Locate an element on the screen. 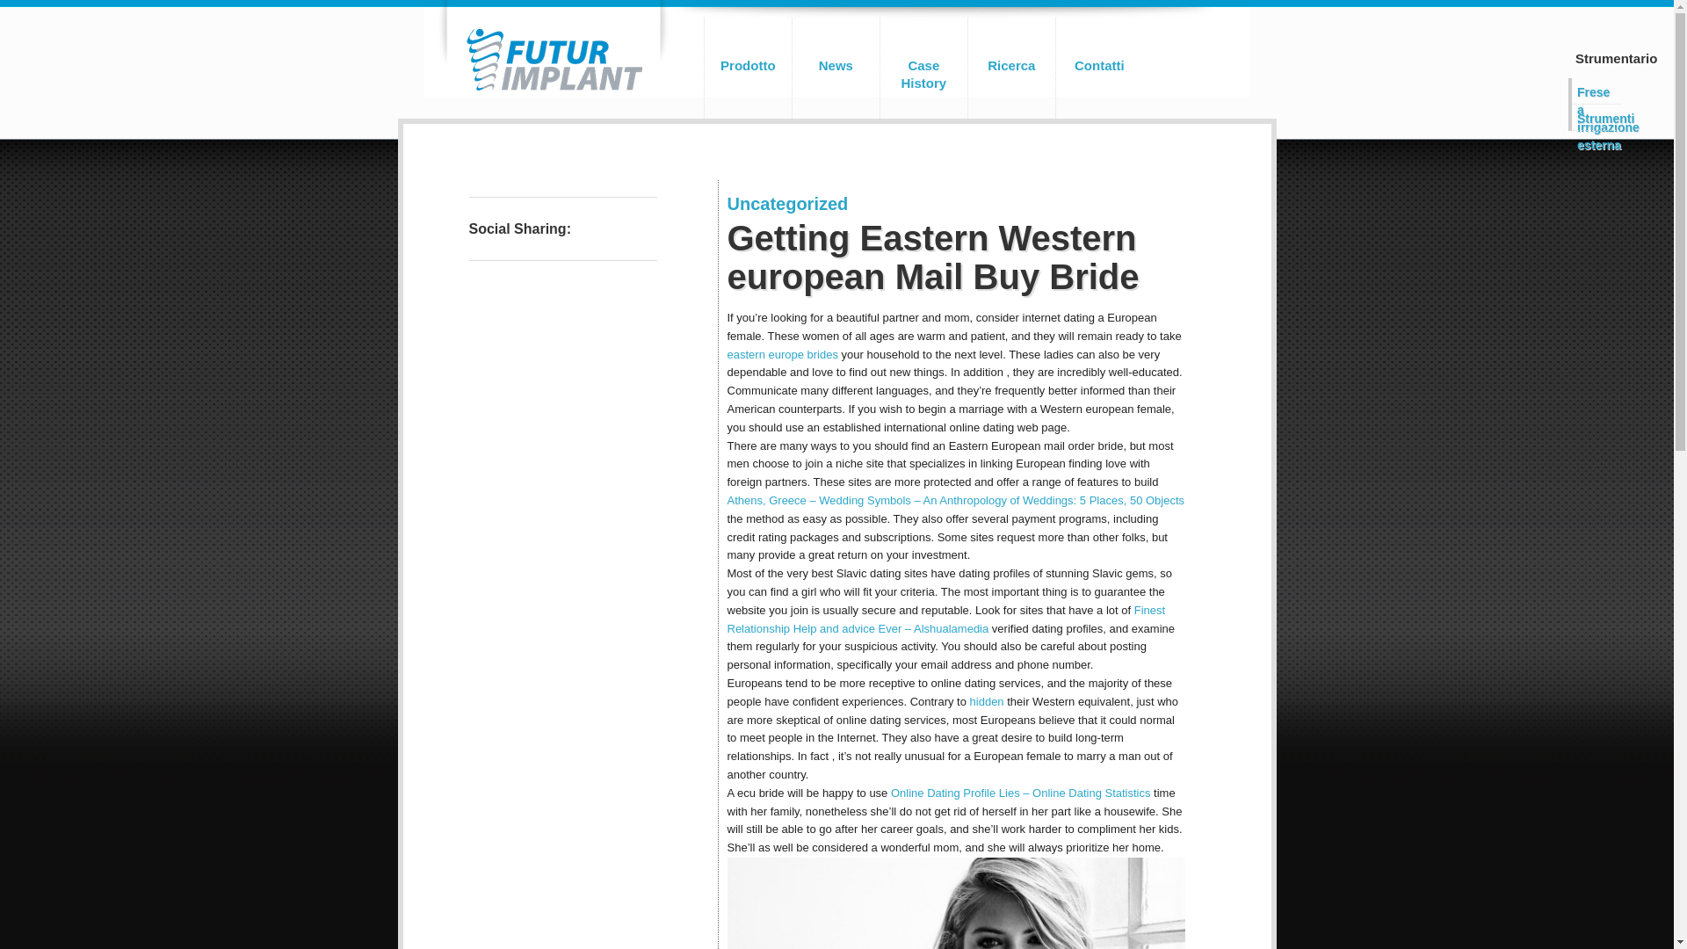 The image size is (1687, 949). Strumenti is located at coordinates (1595, 116).